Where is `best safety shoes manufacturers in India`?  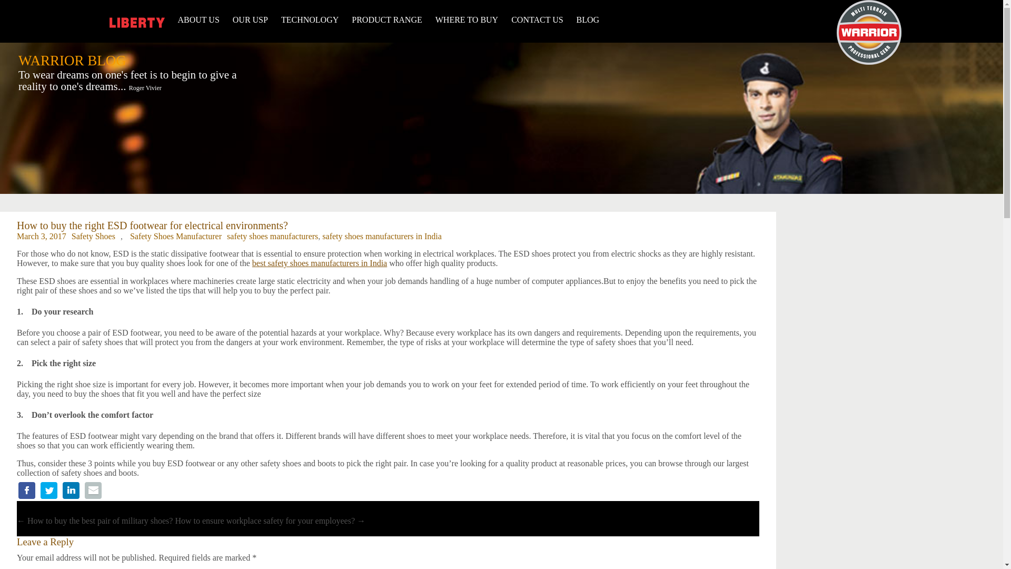
best safety shoes manufacturers in India is located at coordinates (319, 263).